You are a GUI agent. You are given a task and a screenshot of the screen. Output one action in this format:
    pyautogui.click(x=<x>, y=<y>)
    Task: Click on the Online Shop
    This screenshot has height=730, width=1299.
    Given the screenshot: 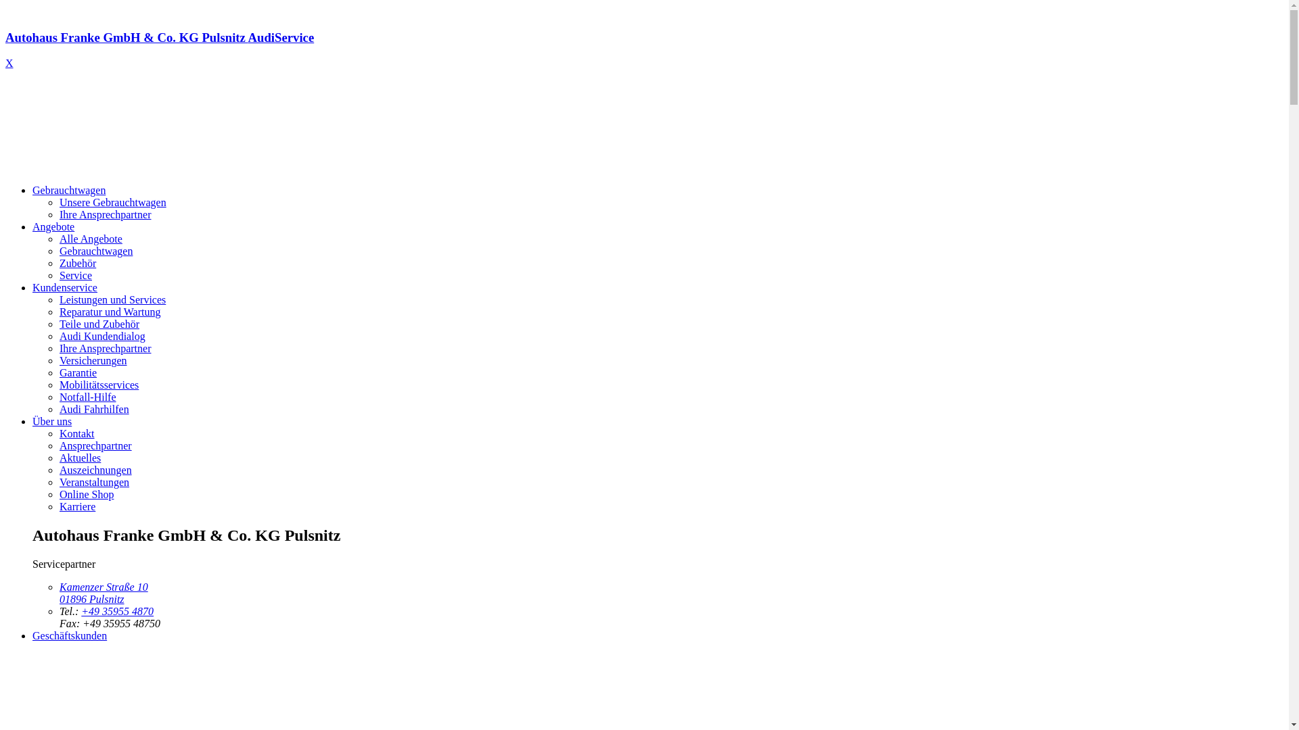 What is the action you would take?
    pyautogui.click(x=87, y=495)
    